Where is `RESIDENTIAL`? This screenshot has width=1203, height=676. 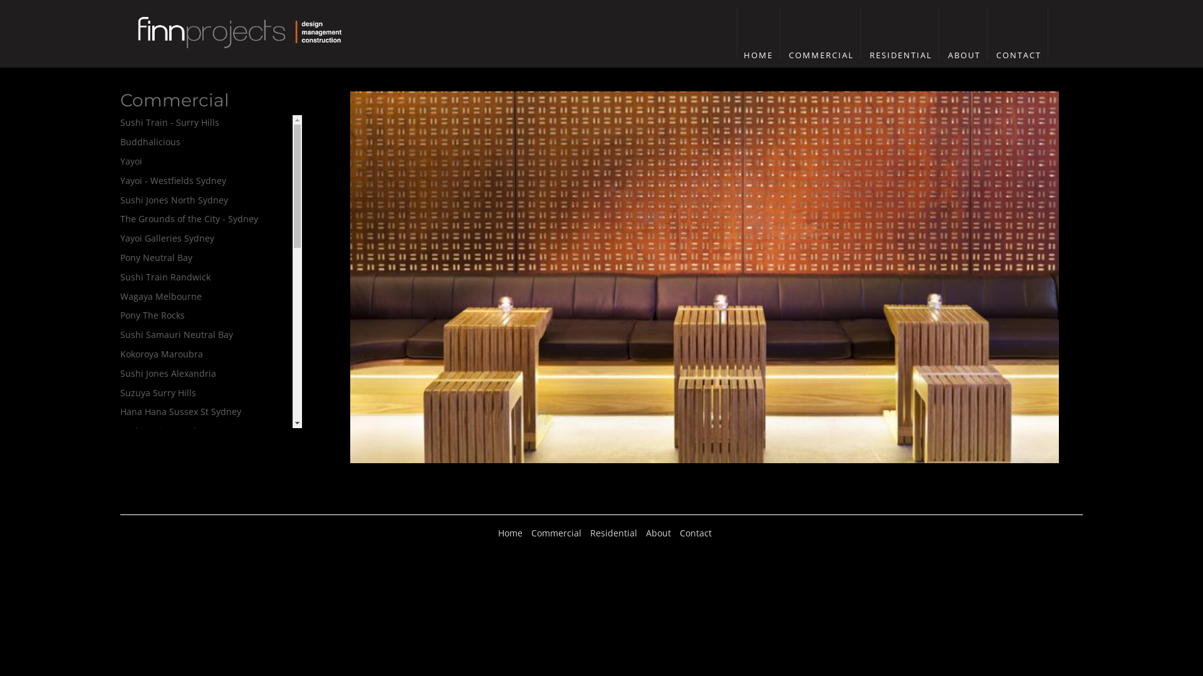
RESIDENTIAL is located at coordinates (901, 55).